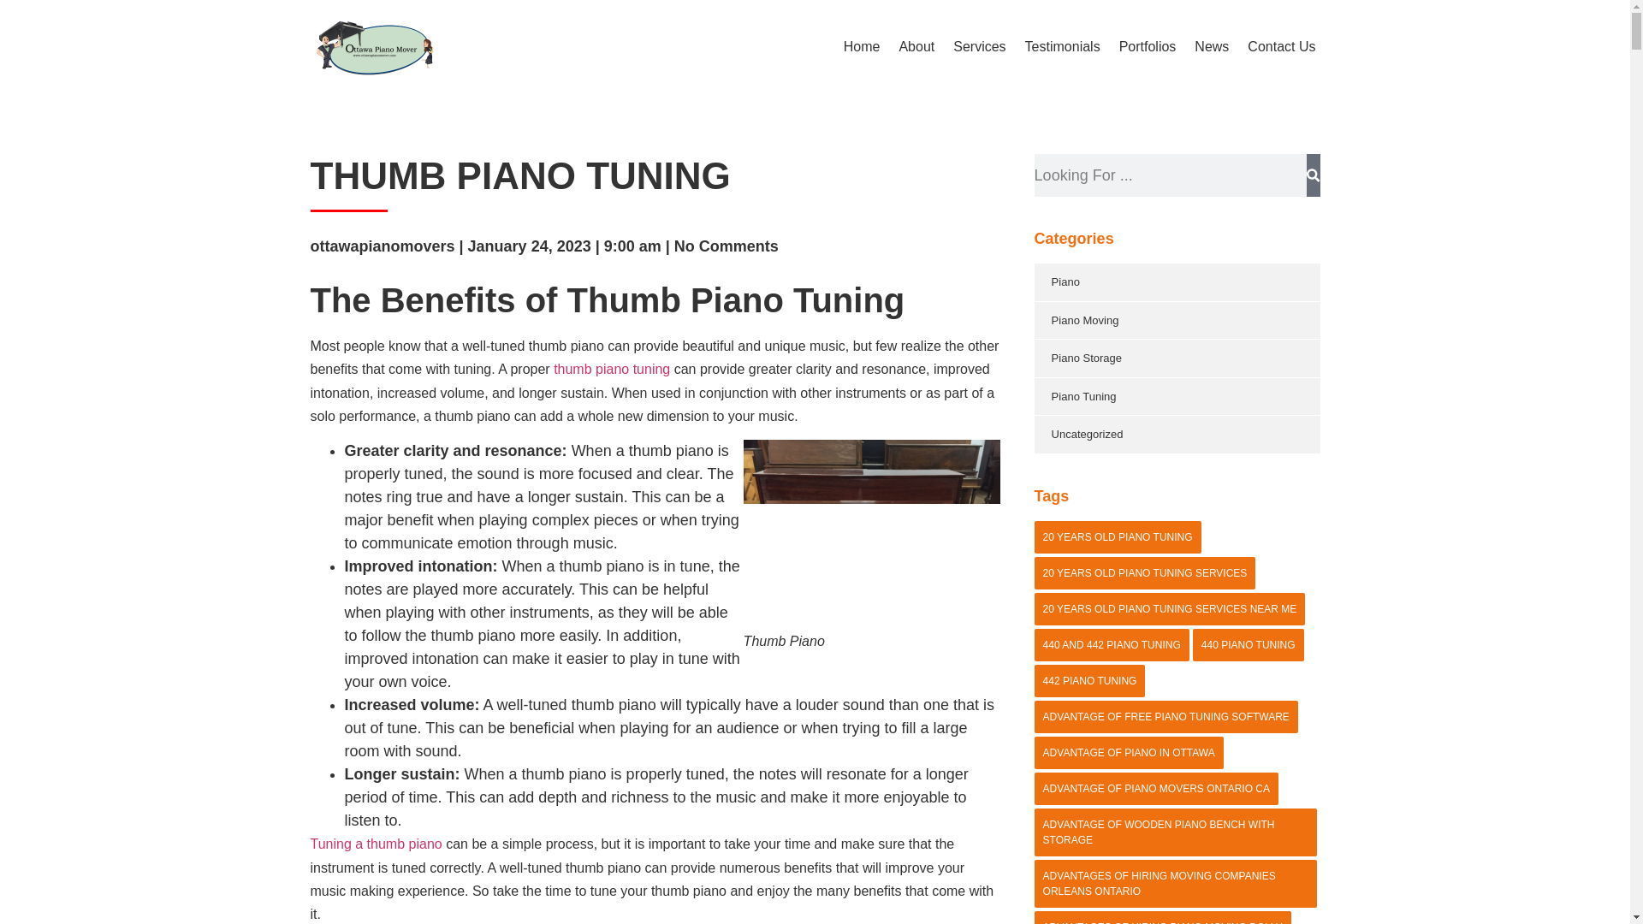 The width and height of the screenshot is (1643, 924). What do you see at coordinates (376, 844) in the screenshot?
I see `Tuning a thumb piano` at bounding box center [376, 844].